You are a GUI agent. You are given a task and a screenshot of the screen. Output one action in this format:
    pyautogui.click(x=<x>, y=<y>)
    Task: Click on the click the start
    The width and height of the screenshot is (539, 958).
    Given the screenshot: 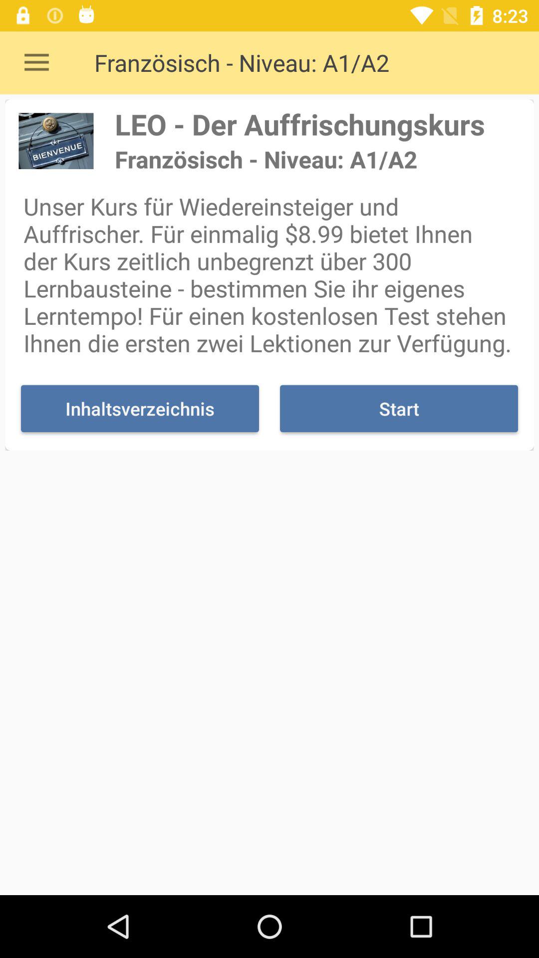 What is the action you would take?
    pyautogui.click(x=399, y=408)
    